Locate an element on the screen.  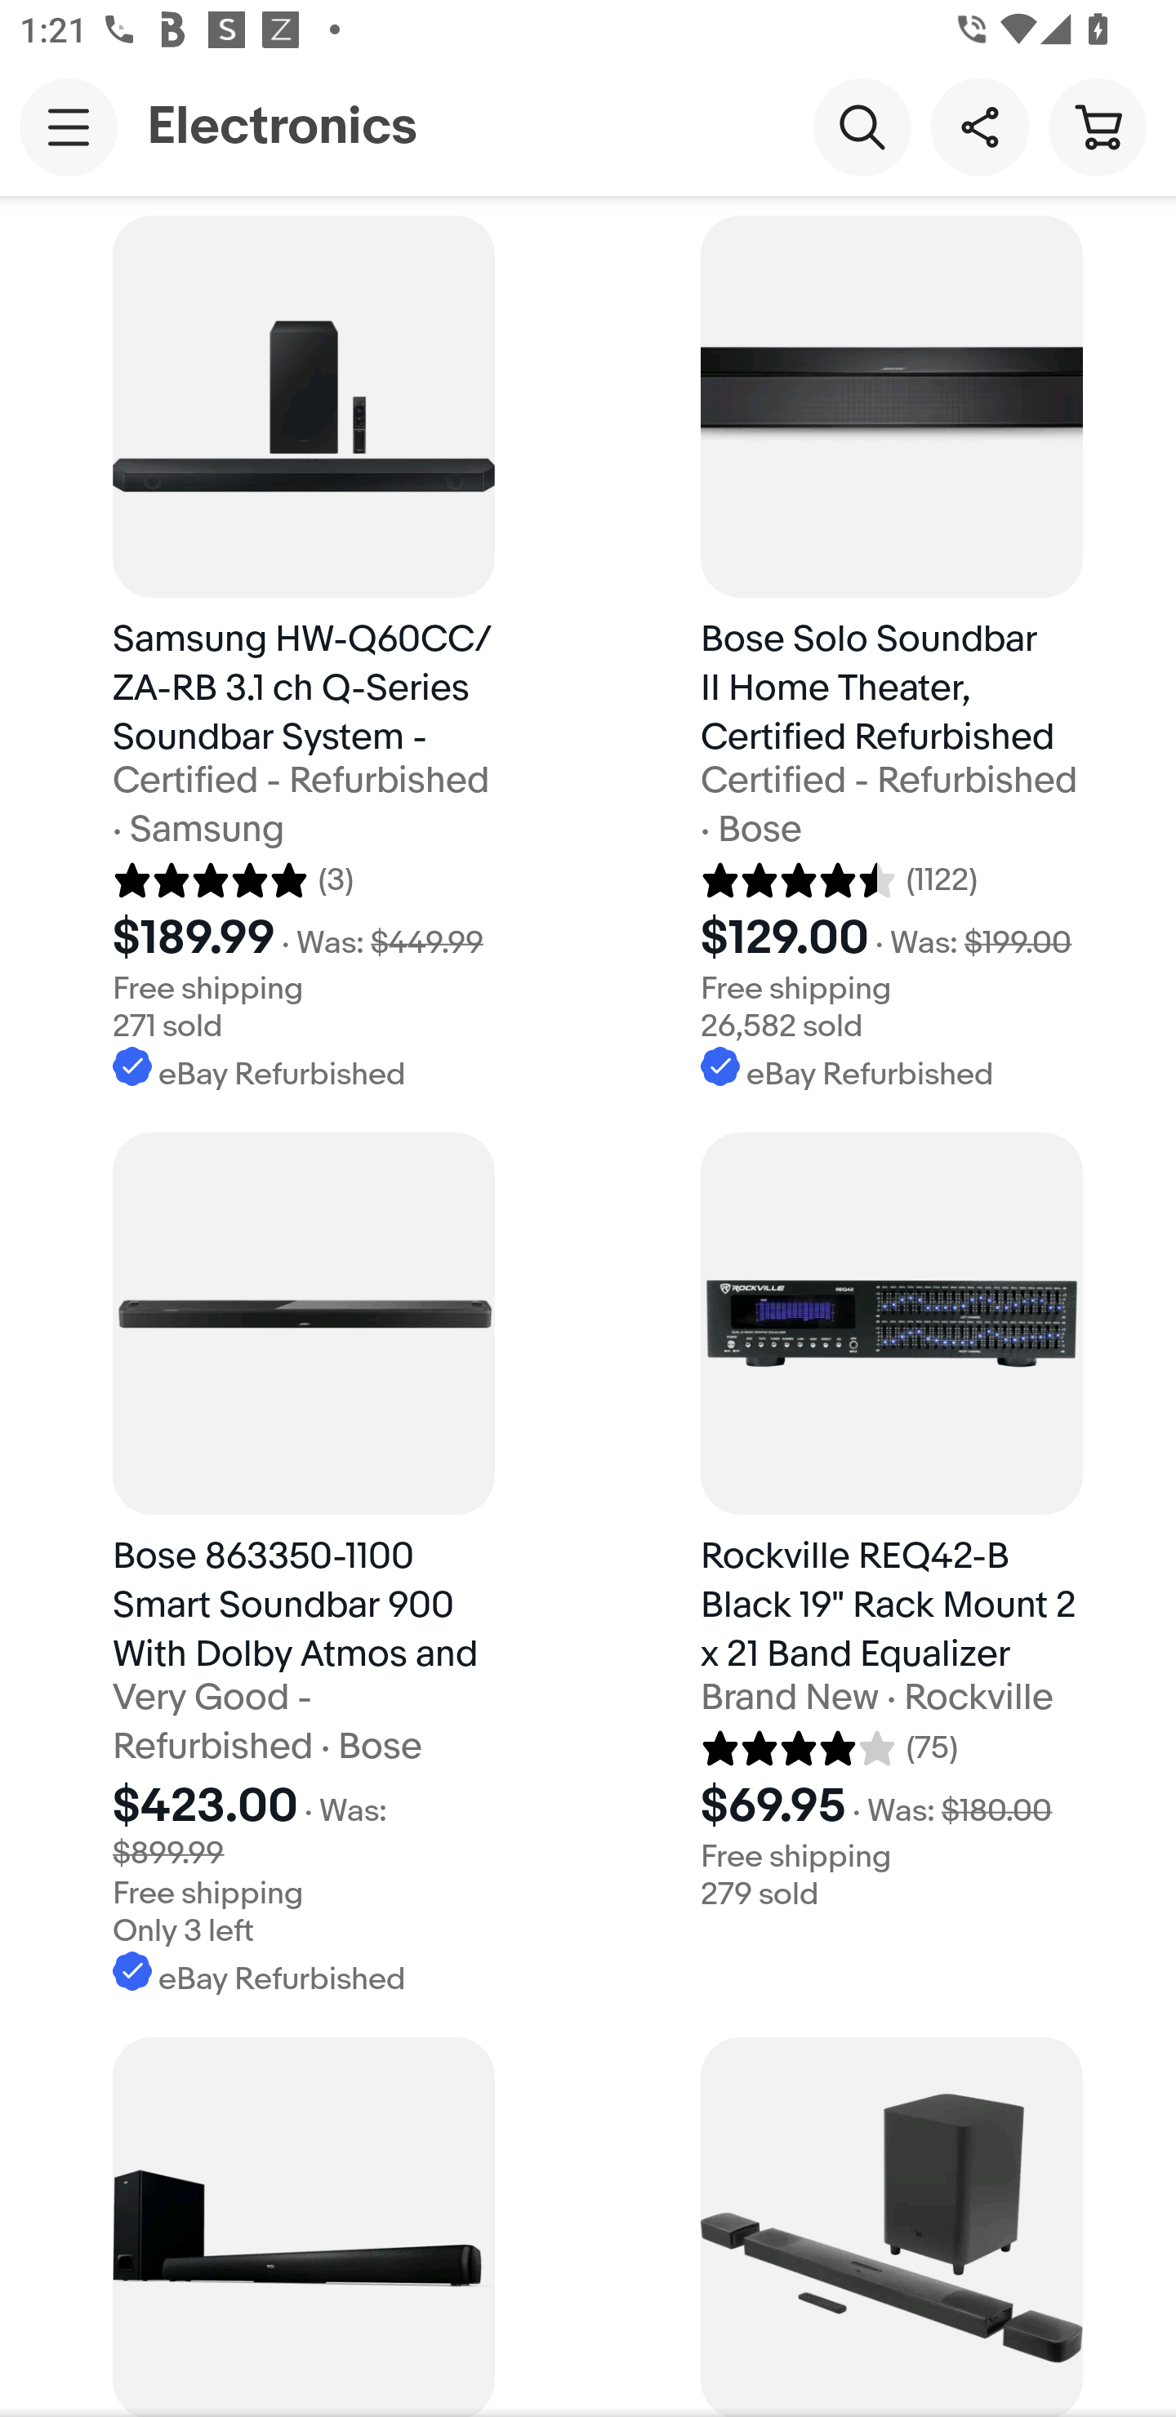
Cart button shopping cart is located at coordinates (1097, 126).